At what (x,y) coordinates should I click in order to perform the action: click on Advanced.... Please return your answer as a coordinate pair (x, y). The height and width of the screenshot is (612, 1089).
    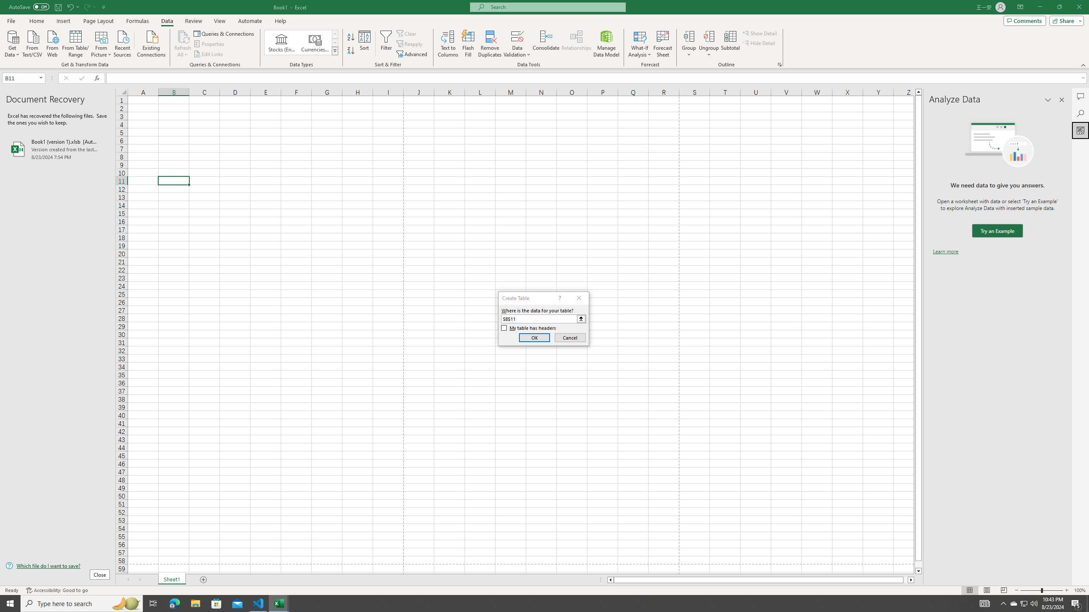
    Looking at the image, I should click on (413, 54).